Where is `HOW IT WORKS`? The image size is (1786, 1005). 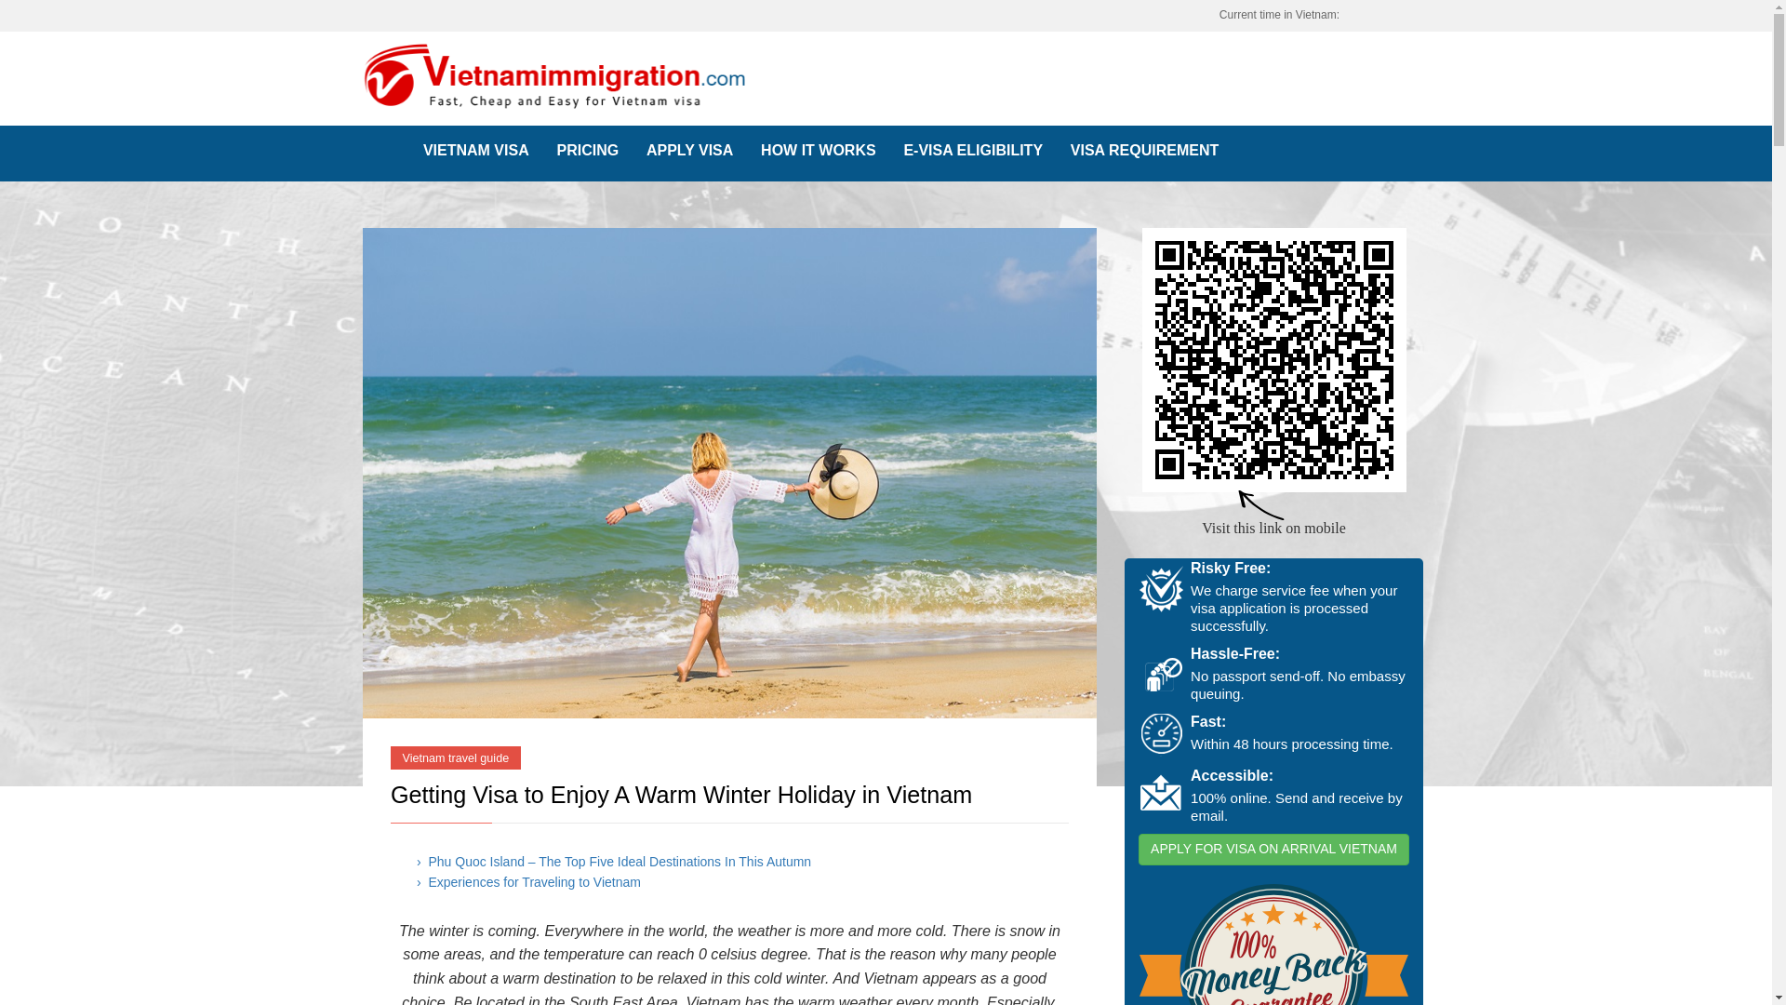
HOW IT WORKS is located at coordinates (818, 151).